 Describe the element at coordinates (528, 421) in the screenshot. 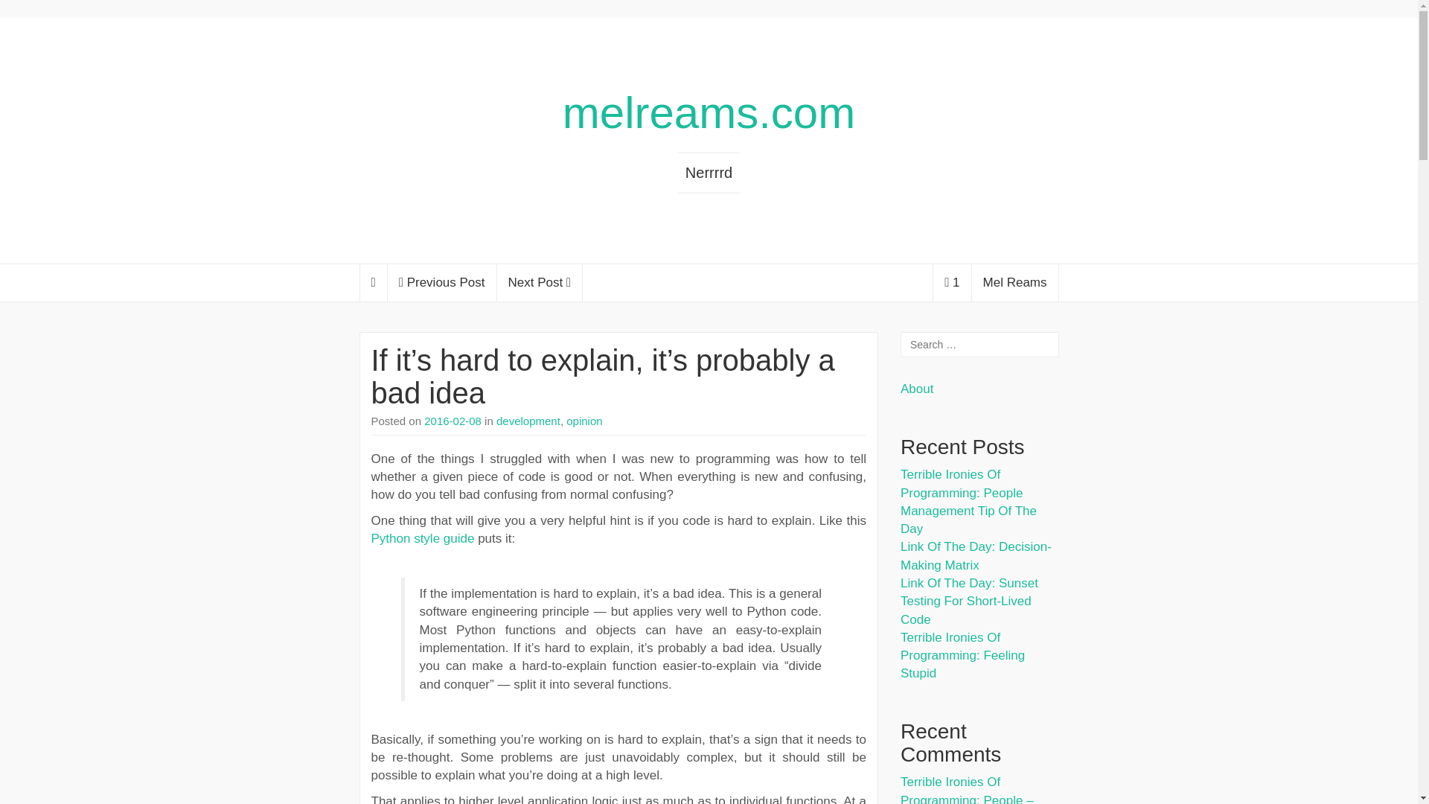

I see `View all posts in development` at that location.